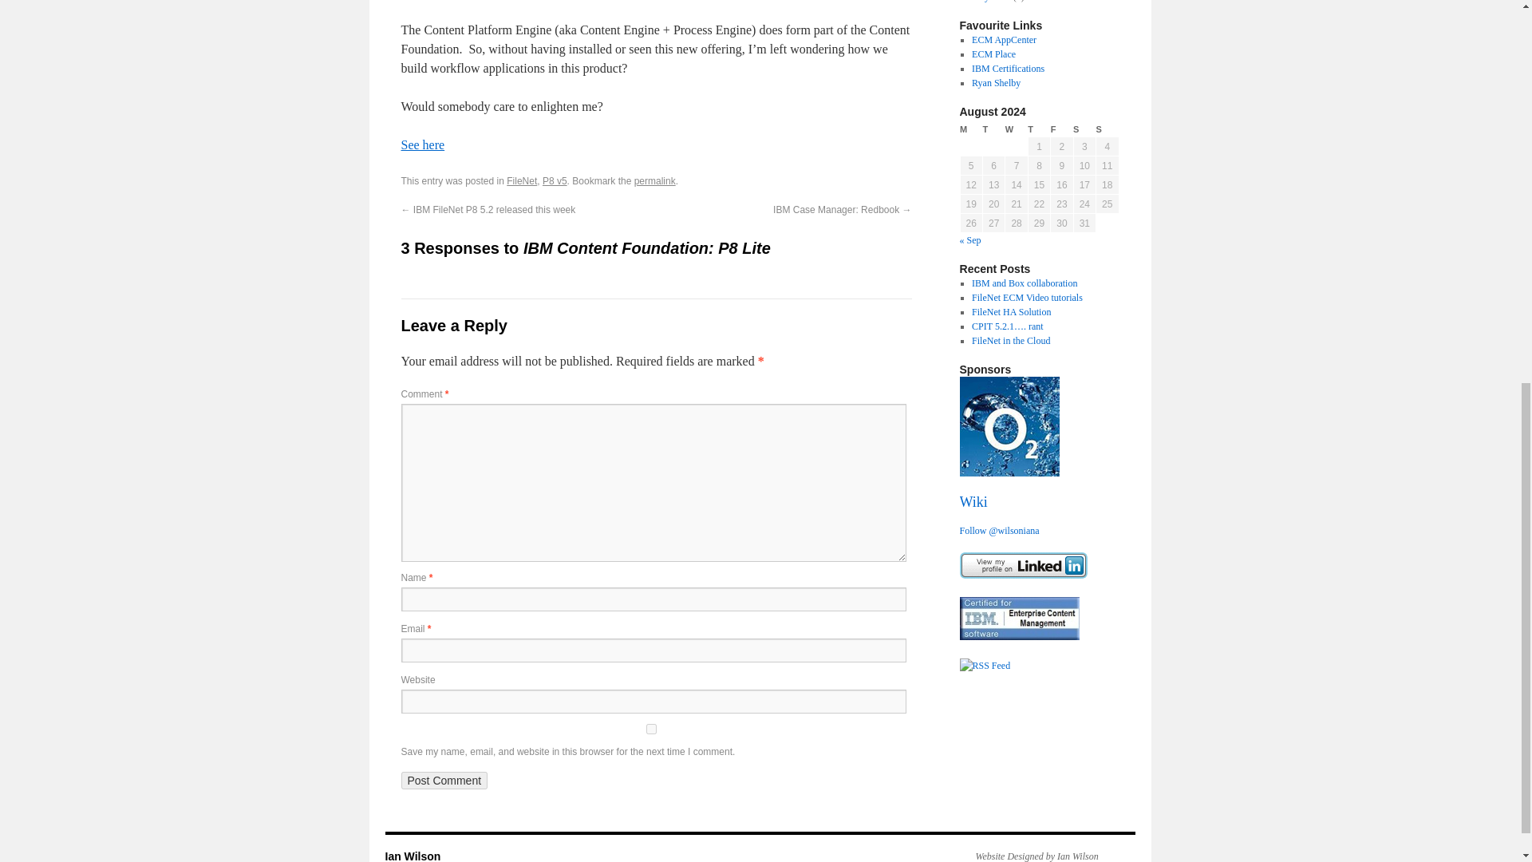 Image resolution: width=1532 pixels, height=862 pixels. I want to click on Permalink to IBM Content Foundation: P8 Lite, so click(654, 181).